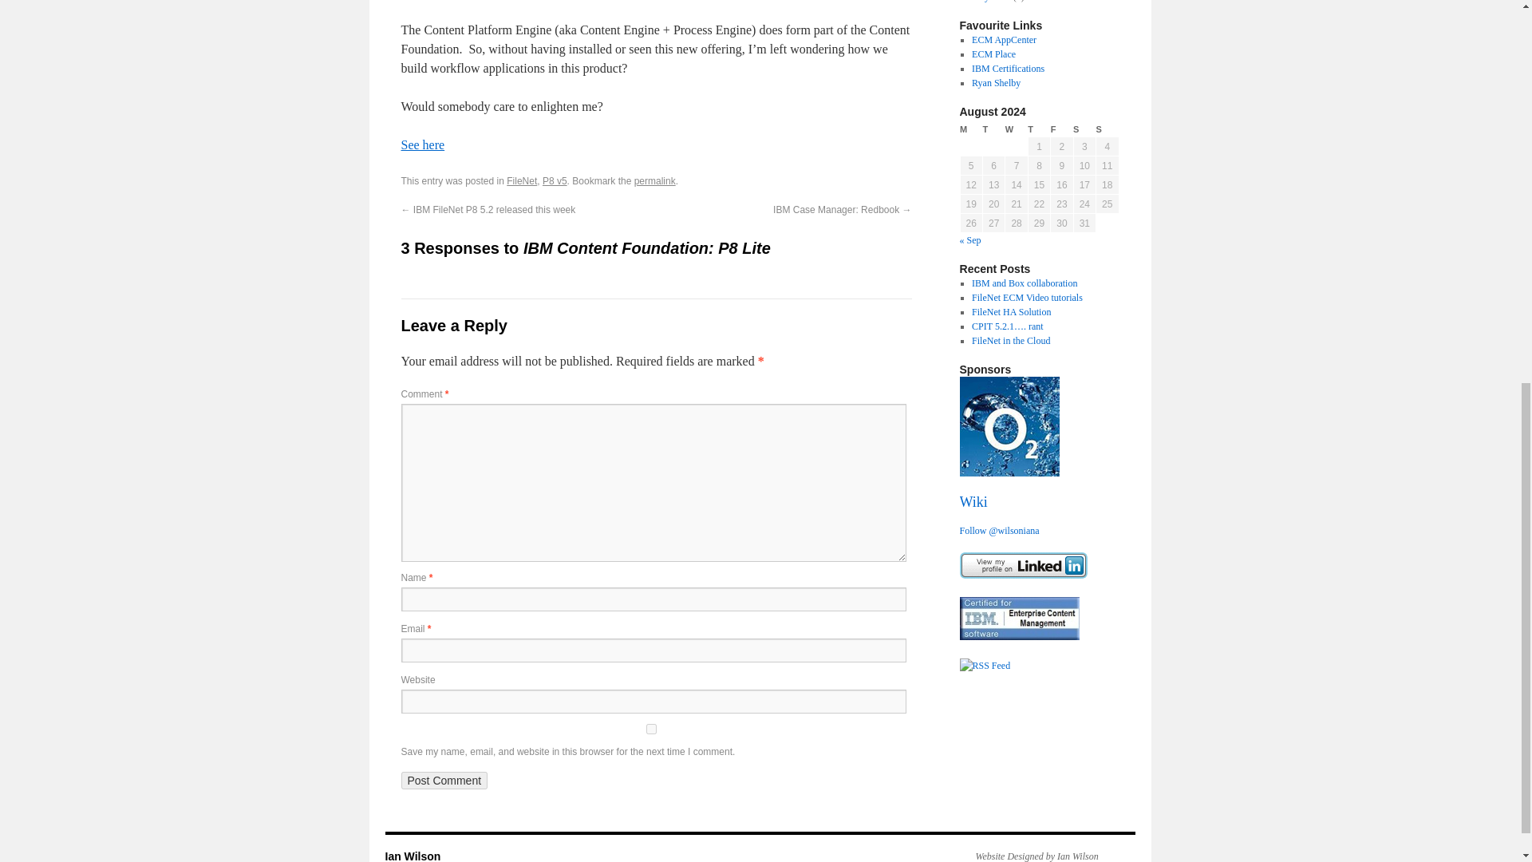 Image resolution: width=1532 pixels, height=862 pixels. I want to click on Permalink to IBM Content Foundation: P8 Lite, so click(654, 181).